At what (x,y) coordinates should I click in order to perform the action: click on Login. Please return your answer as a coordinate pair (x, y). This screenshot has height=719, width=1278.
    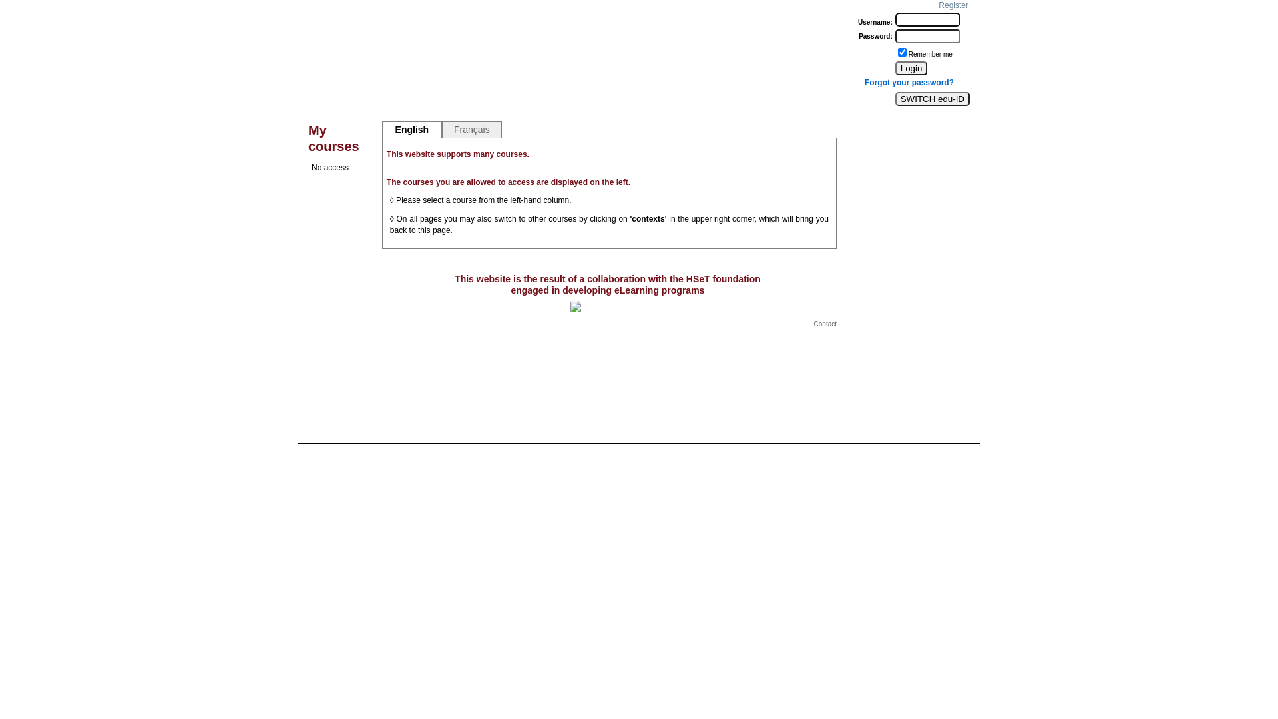
    Looking at the image, I should click on (912, 68).